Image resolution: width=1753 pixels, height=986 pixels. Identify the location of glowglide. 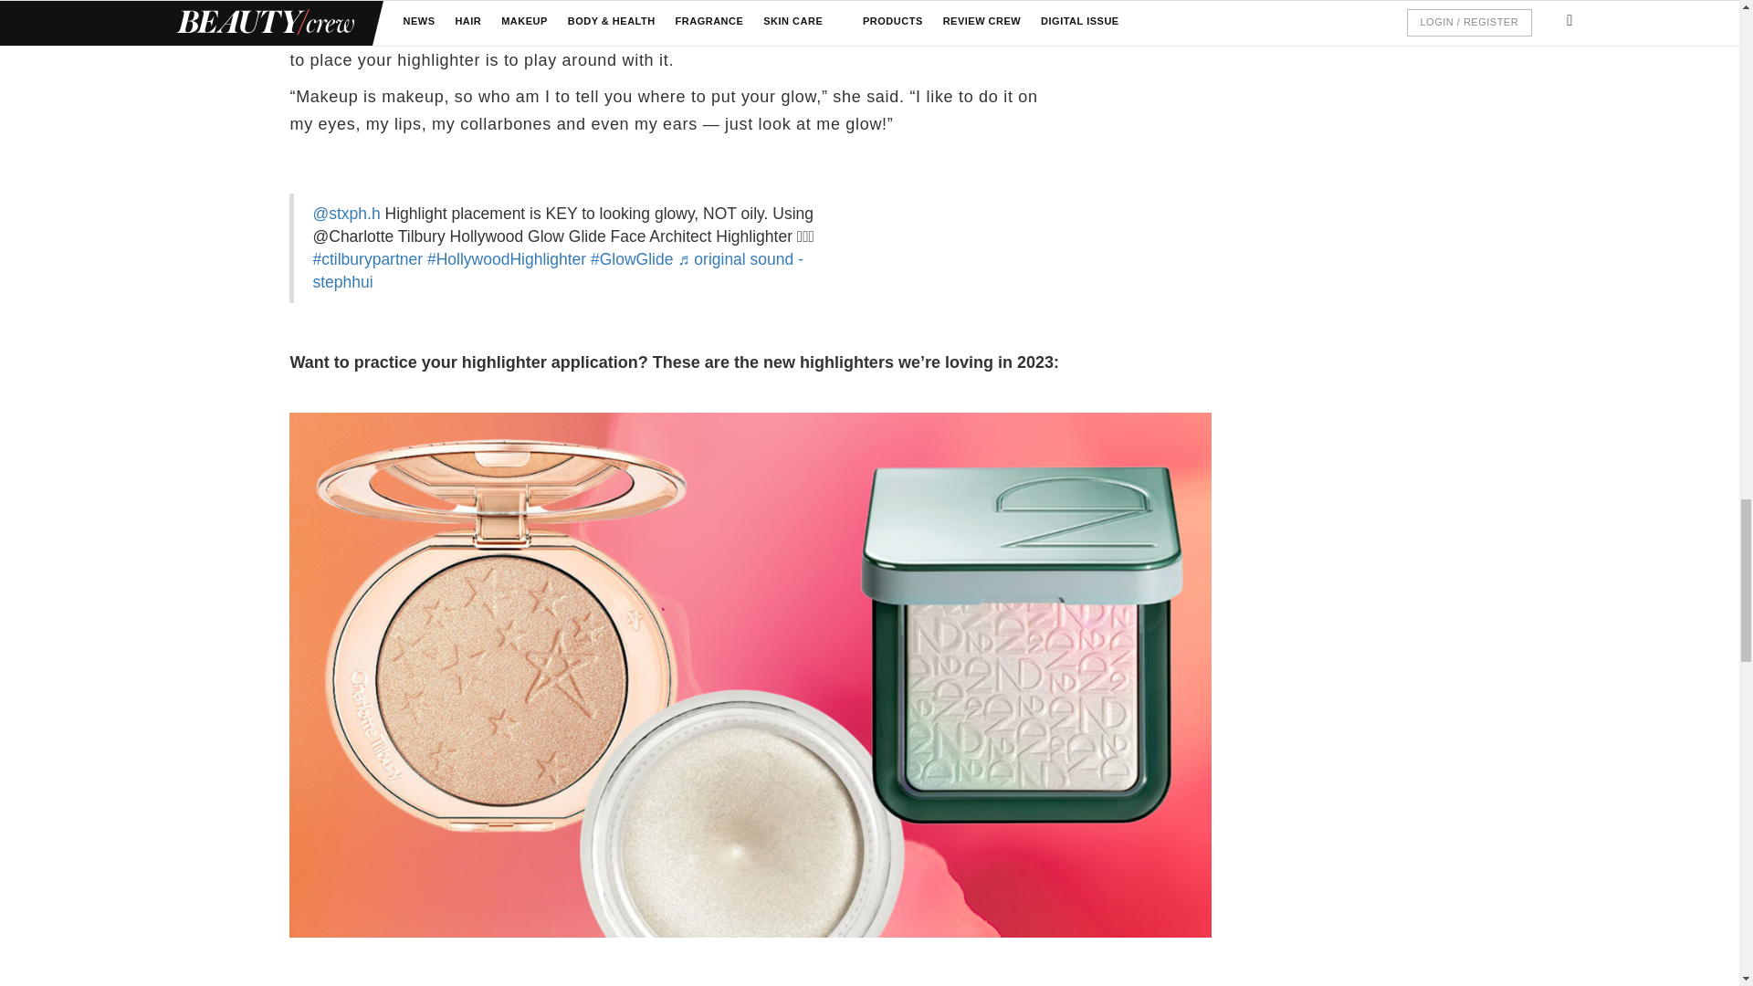
(632, 259).